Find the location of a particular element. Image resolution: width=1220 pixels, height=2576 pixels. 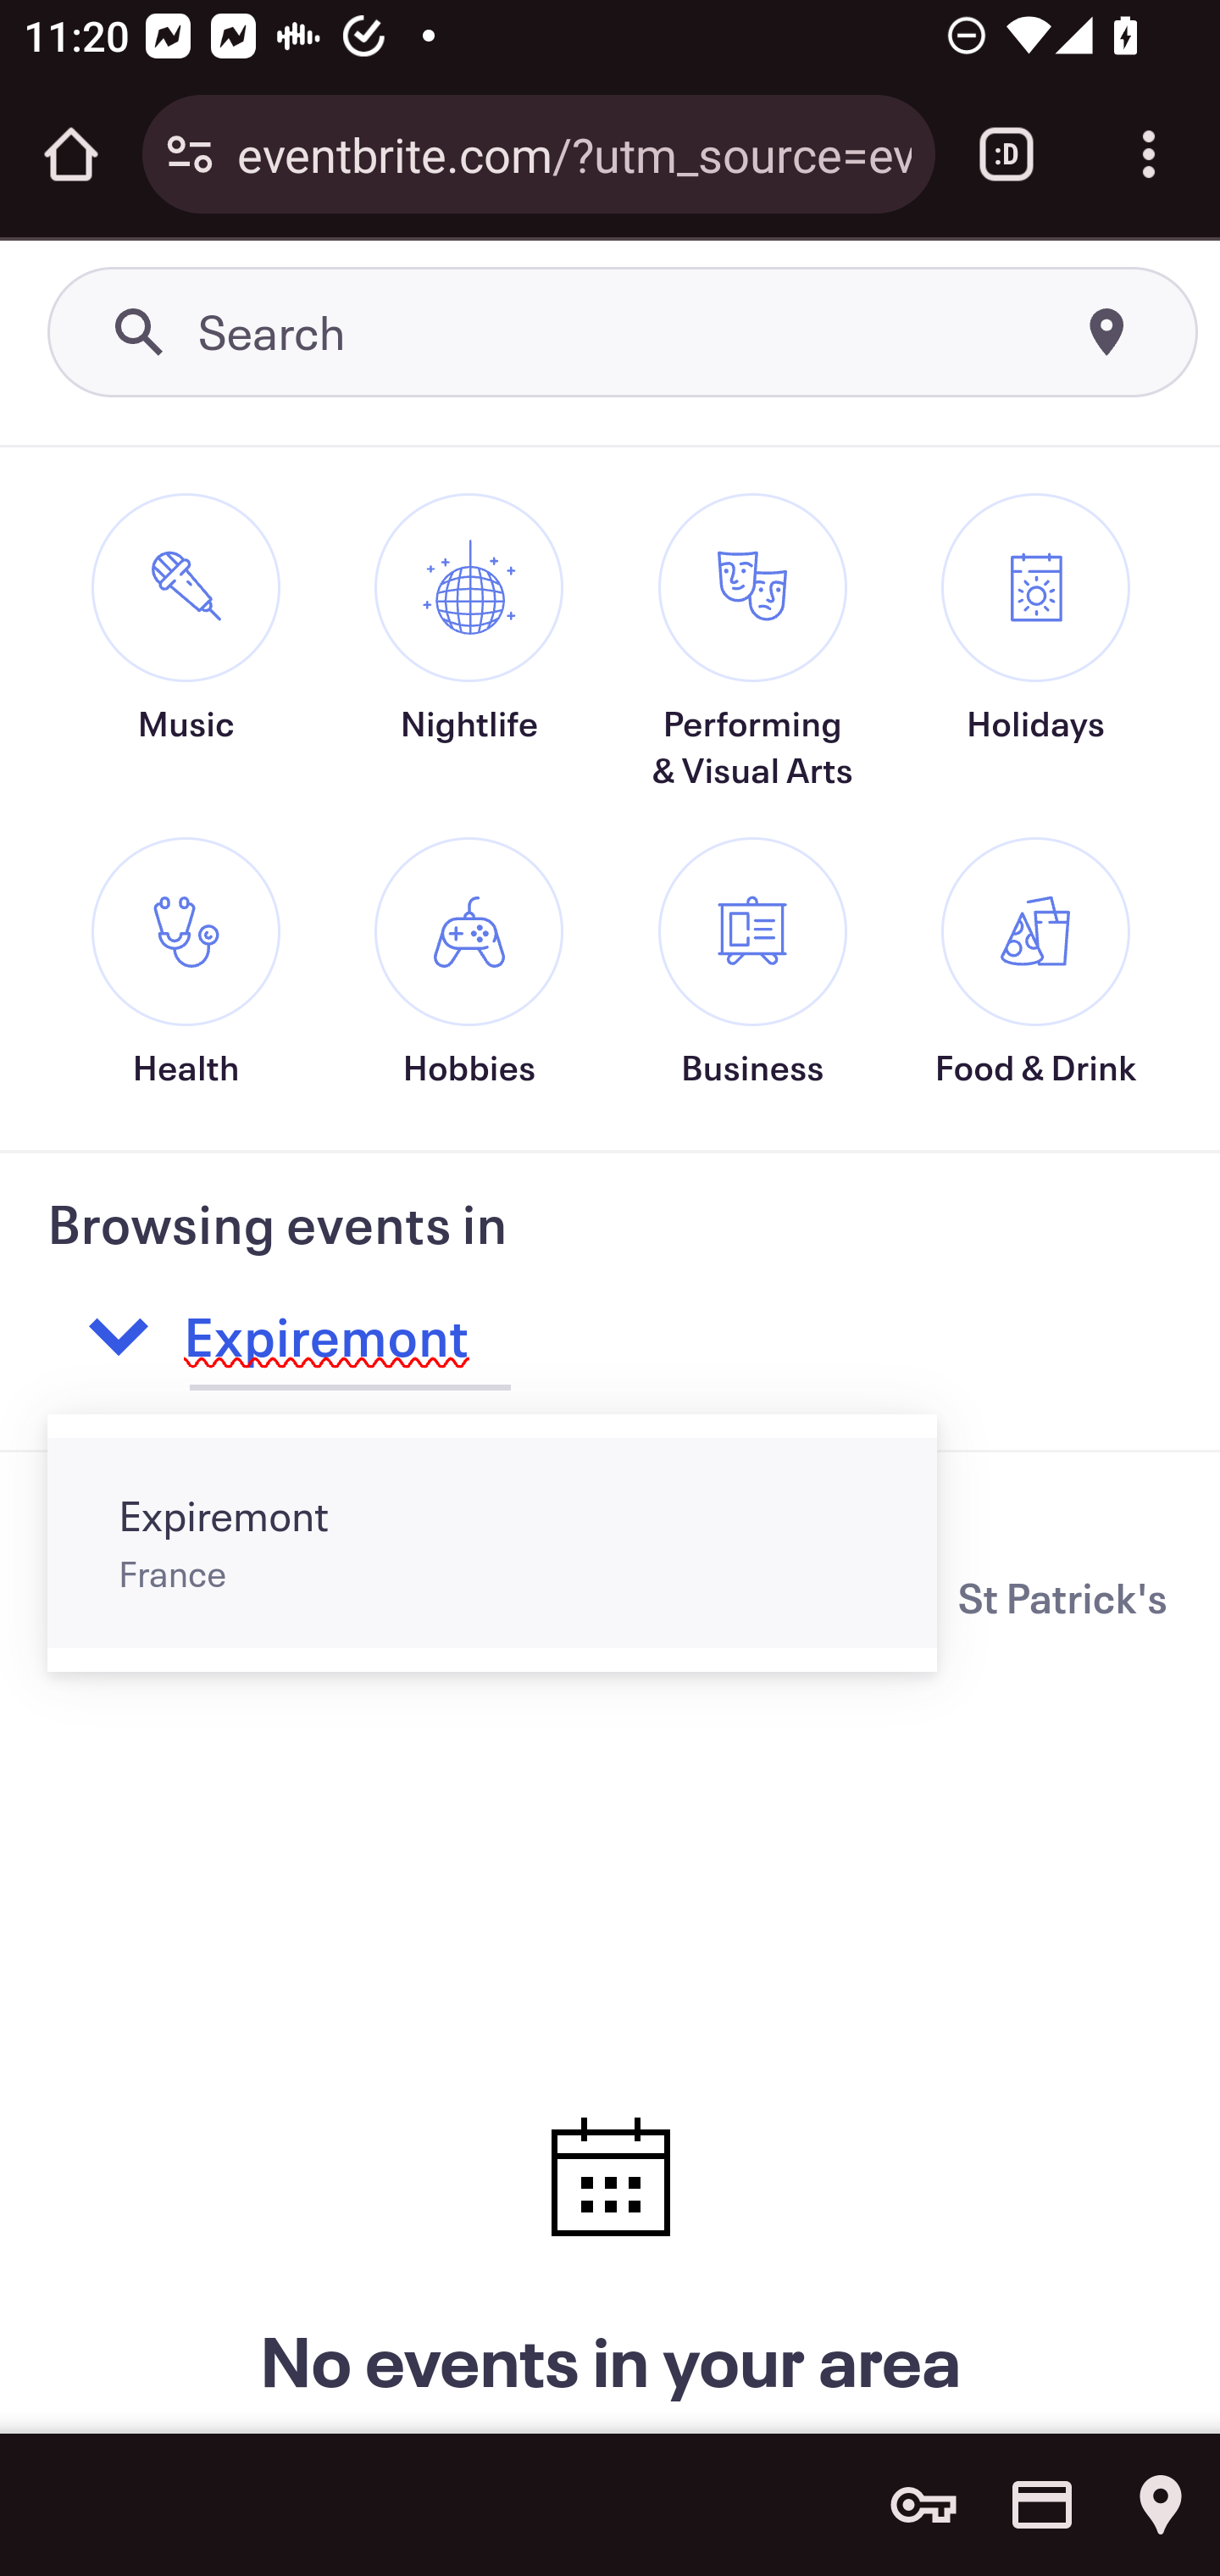

Health is located at coordinates (185, 968).